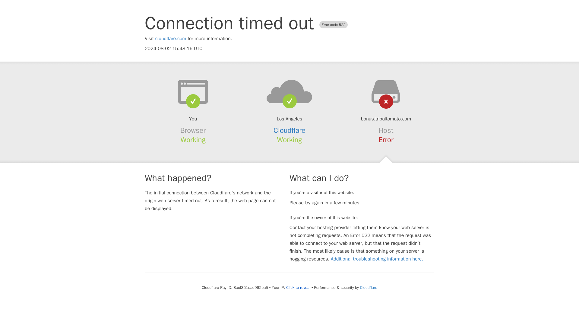 Image resolution: width=579 pixels, height=326 pixels. What do you see at coordinates (298, 287) in the screenshot?
I see `Click to reveal` at bounding box center [298, 287].